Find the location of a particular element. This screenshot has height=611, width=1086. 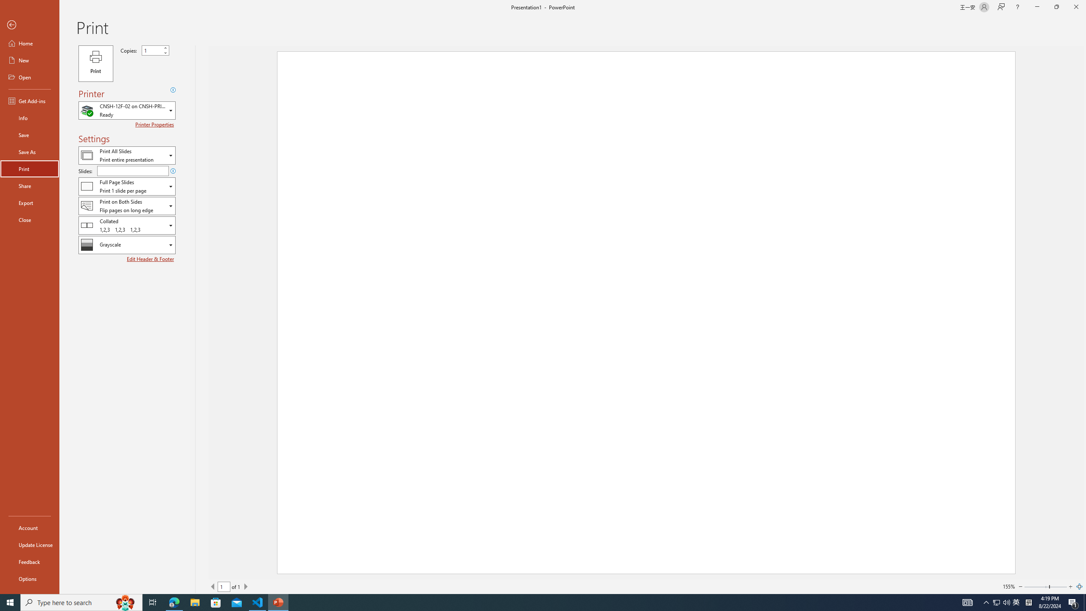

Which Printer is located at coordinates (127, 110).